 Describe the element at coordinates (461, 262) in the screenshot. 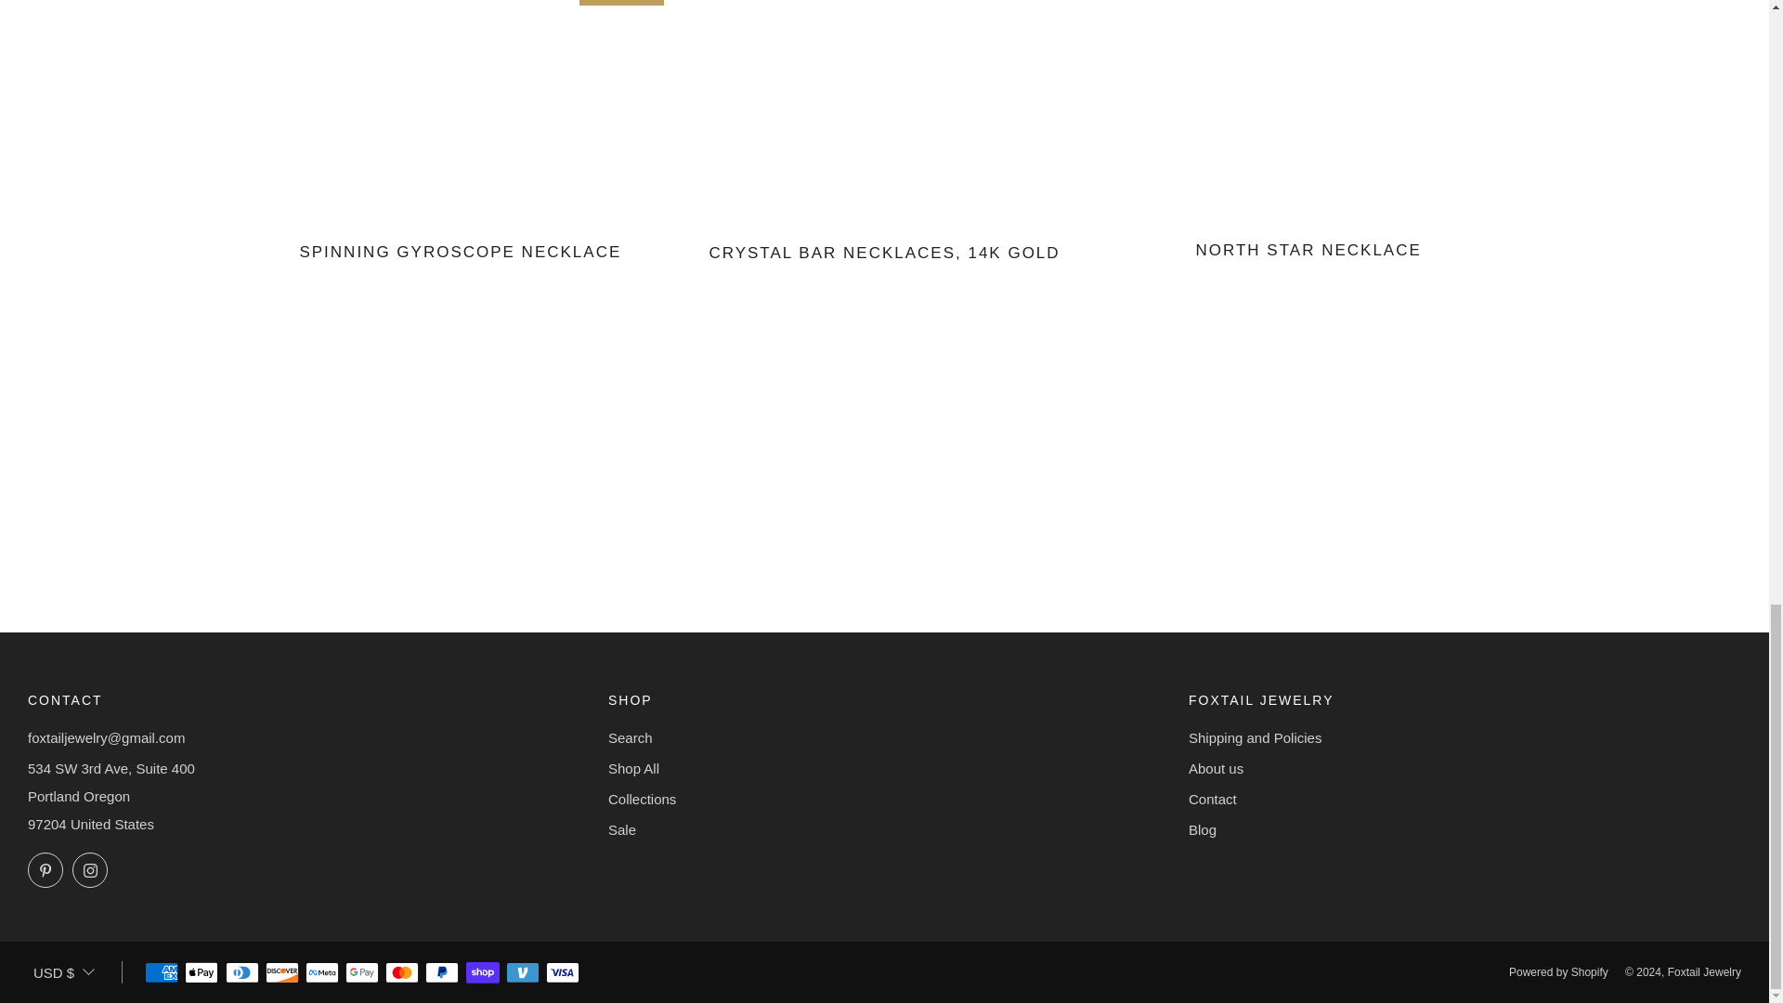

I see `Spinning Gyroscope necklace` at that location.